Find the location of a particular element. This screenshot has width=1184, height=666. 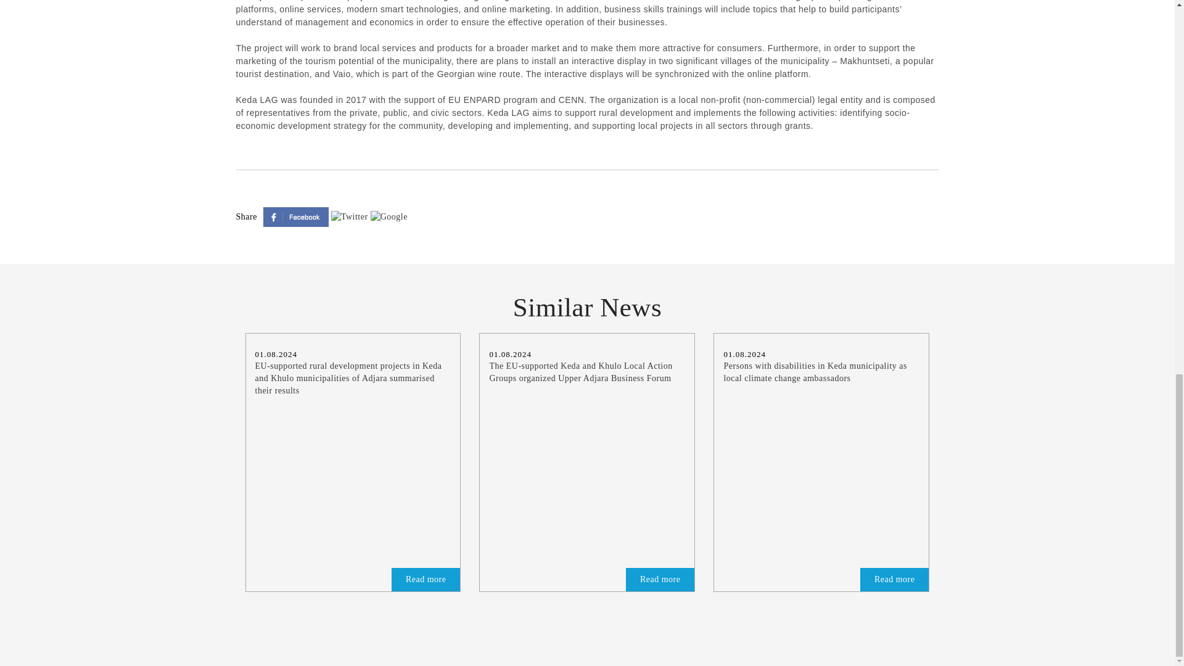

Google is located at coordinates (388, 216).